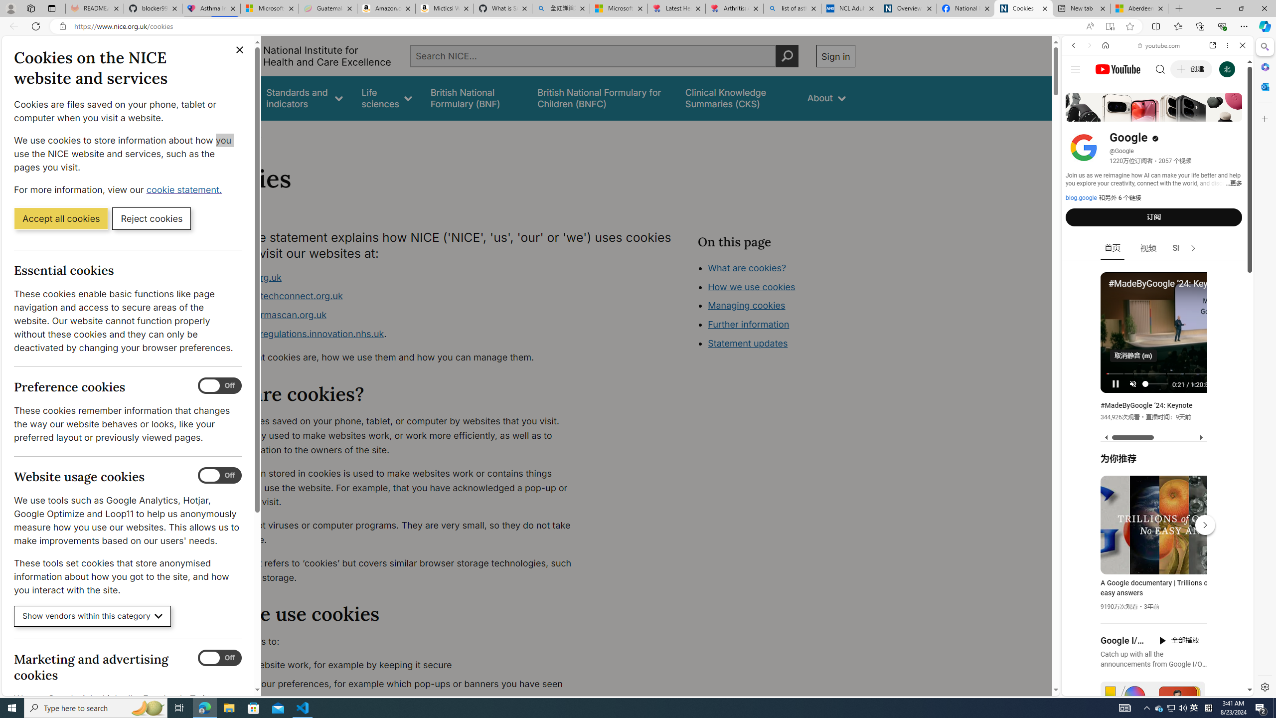 The image size is (1276, 718). Describe the element at coordinates (1157, 222) in the screenshot. I see `#you` at that location.